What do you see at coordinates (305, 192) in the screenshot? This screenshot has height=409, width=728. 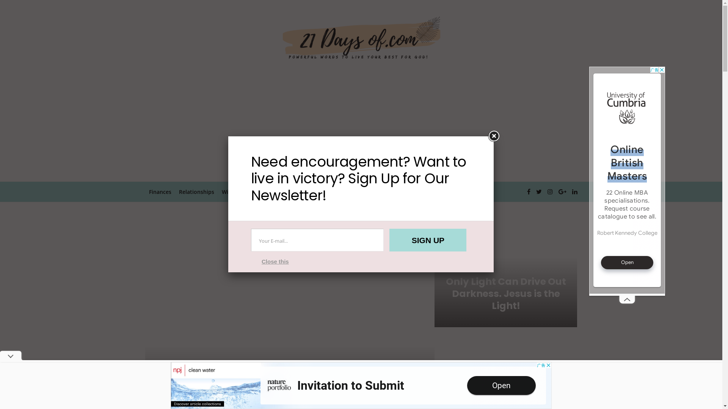 I see `About Kem` at bounding box center [305, 192].